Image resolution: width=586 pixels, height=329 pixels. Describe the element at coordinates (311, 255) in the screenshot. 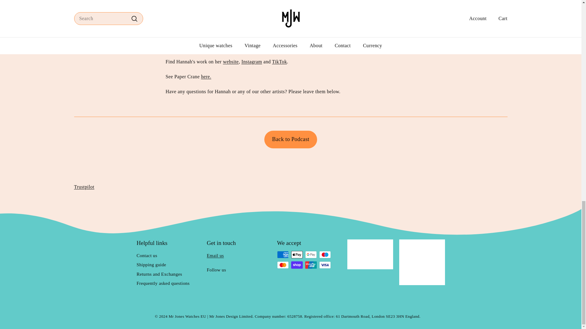

I see `Google Pay` at that location.